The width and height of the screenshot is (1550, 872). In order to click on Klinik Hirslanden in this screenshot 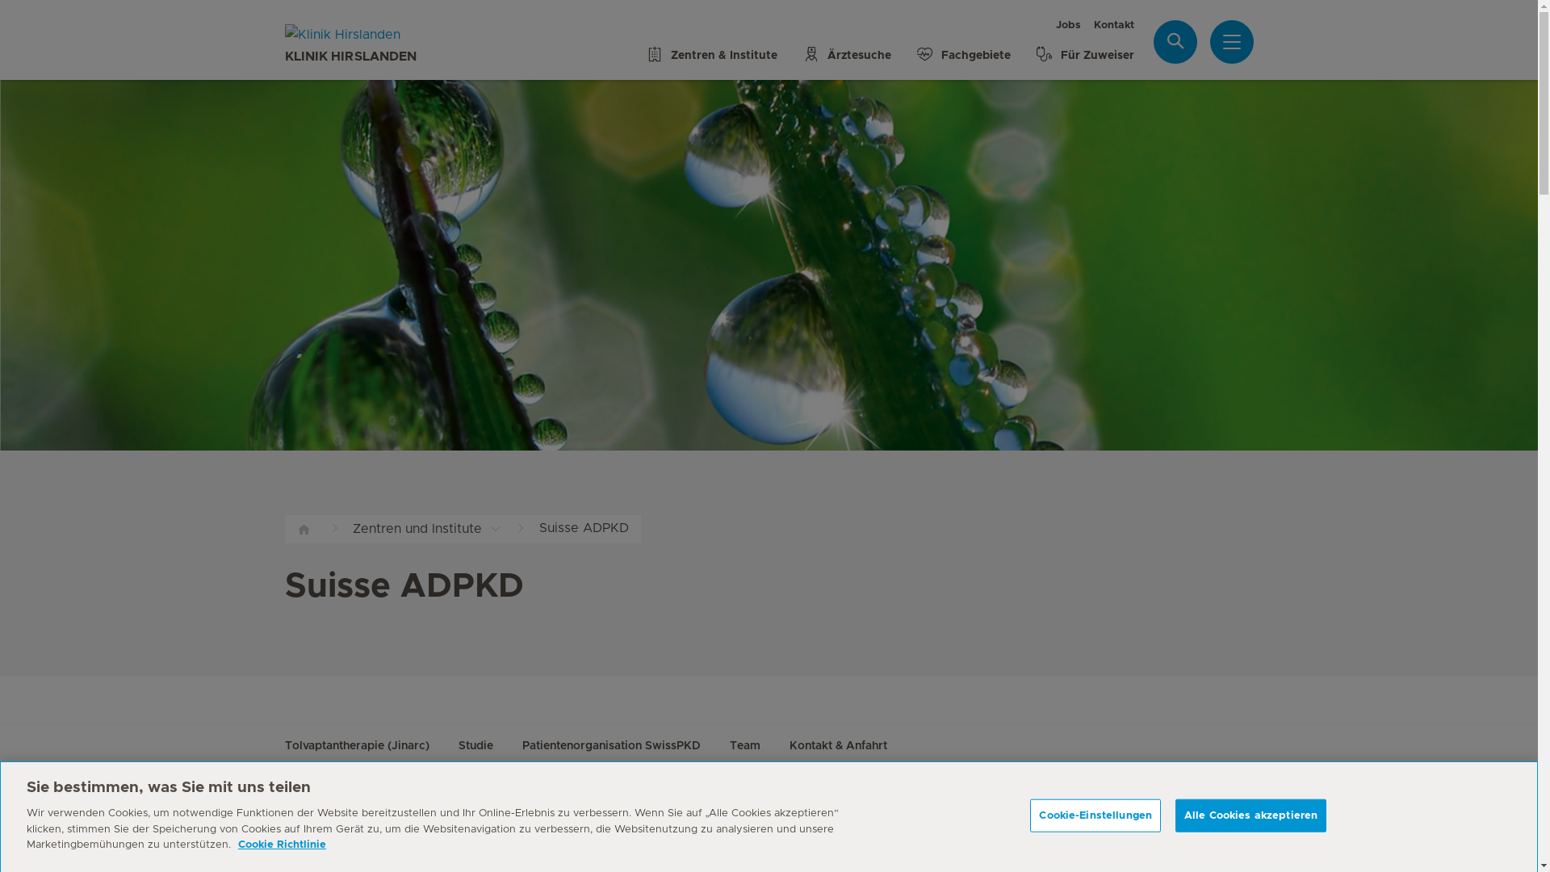, I will do `click(373, 35)`.